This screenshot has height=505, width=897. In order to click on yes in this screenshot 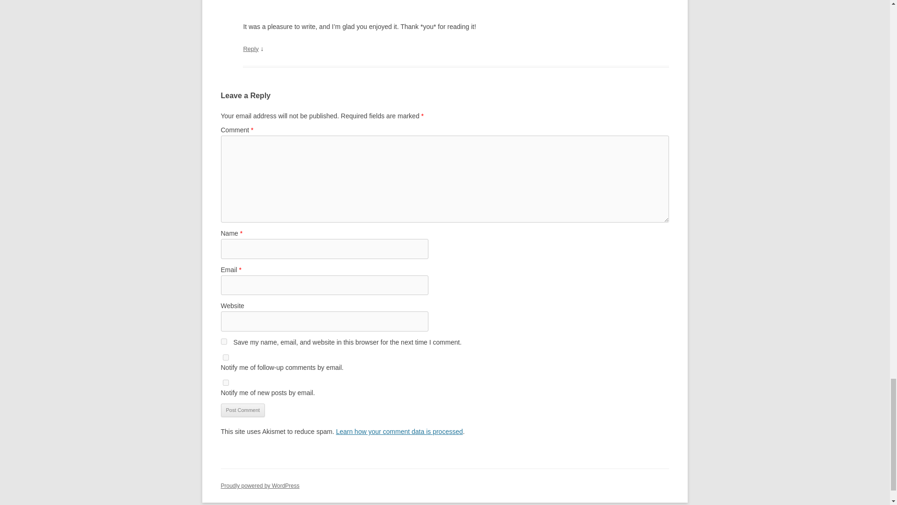, I will do `click(223, 341)`.